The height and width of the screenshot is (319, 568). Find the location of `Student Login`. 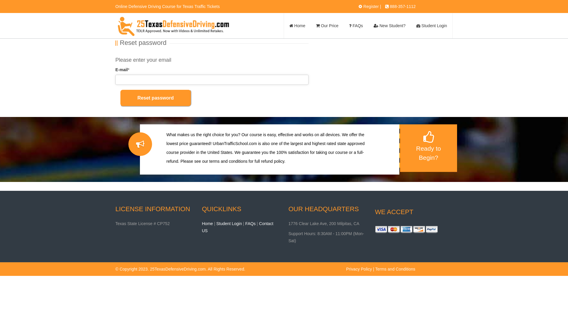

Student Login is located at coordinates (432, 26).